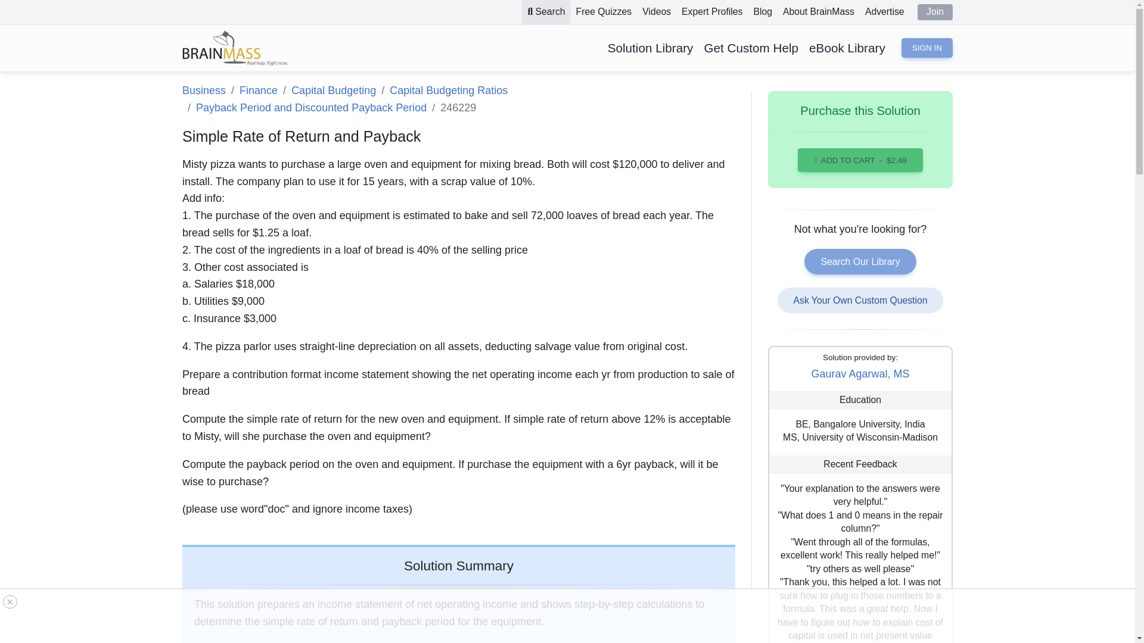 Image resolution: width=1144 pixels, height=643 pixels. Describe the element at coordinates (311, 107) in the screenshot. I see `Payback Period and Discounted Payback Period` at that location.